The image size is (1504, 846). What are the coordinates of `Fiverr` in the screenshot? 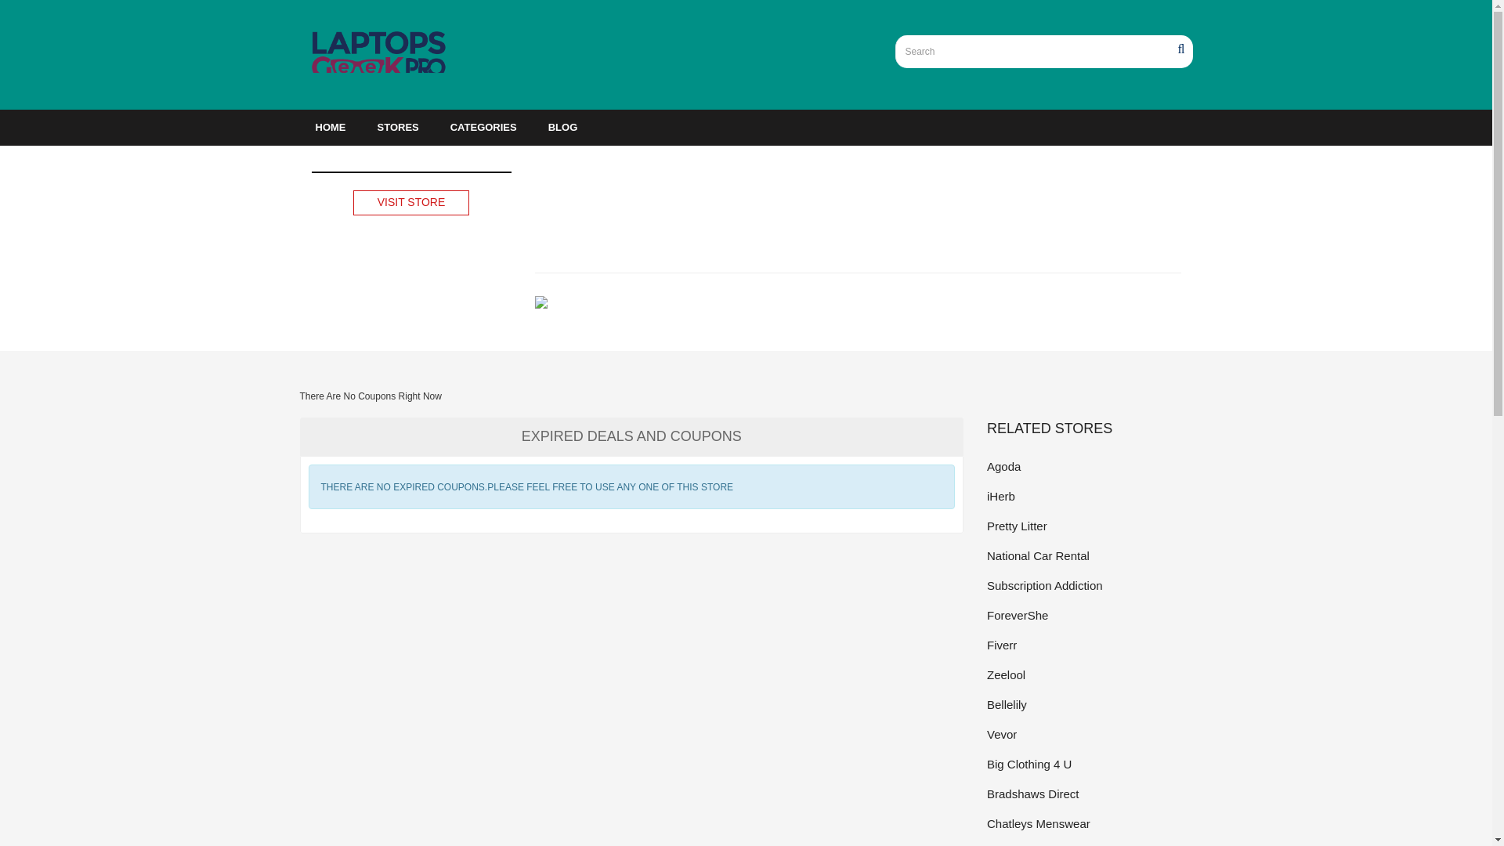 It's located at (1089, 645).